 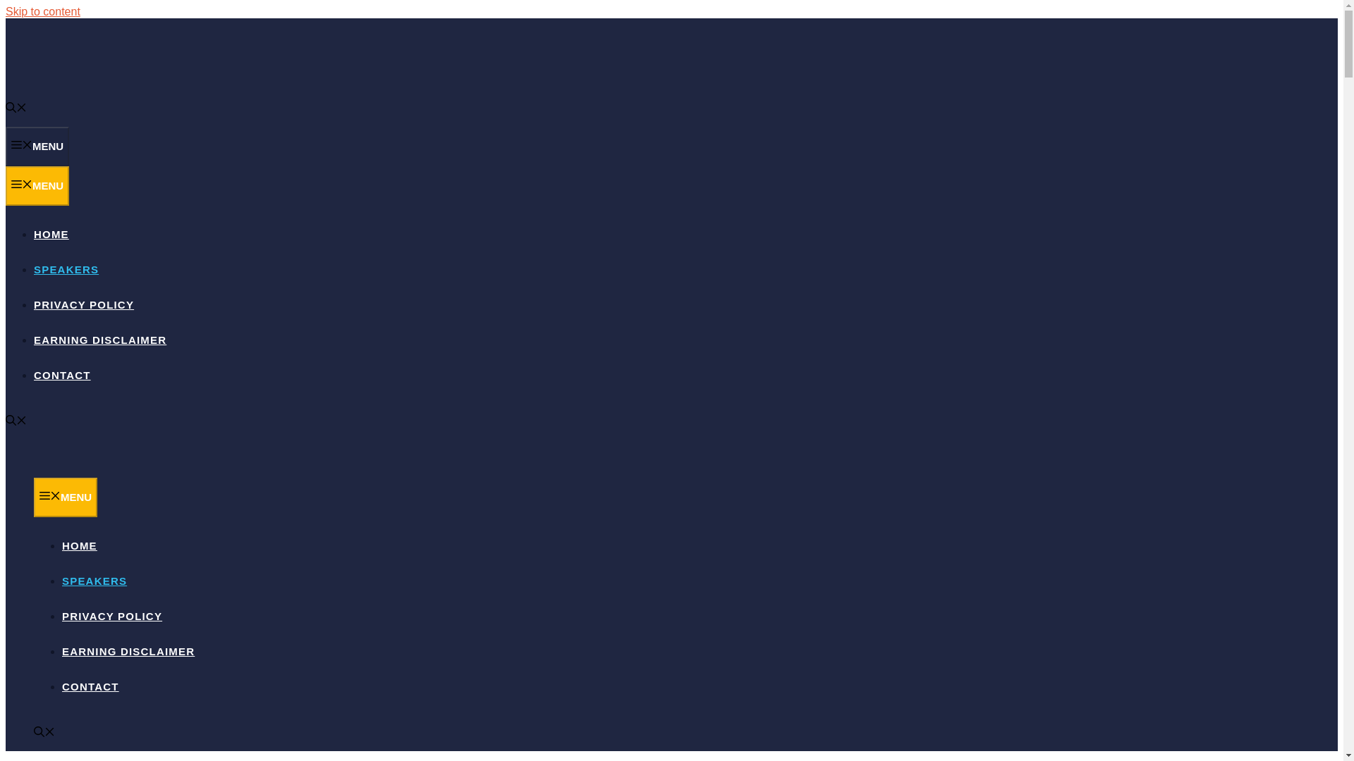 What do you see at coordinates (66, 269) in the screenshot?
I see `SPEAKERS` at bounding box center [66, 269].